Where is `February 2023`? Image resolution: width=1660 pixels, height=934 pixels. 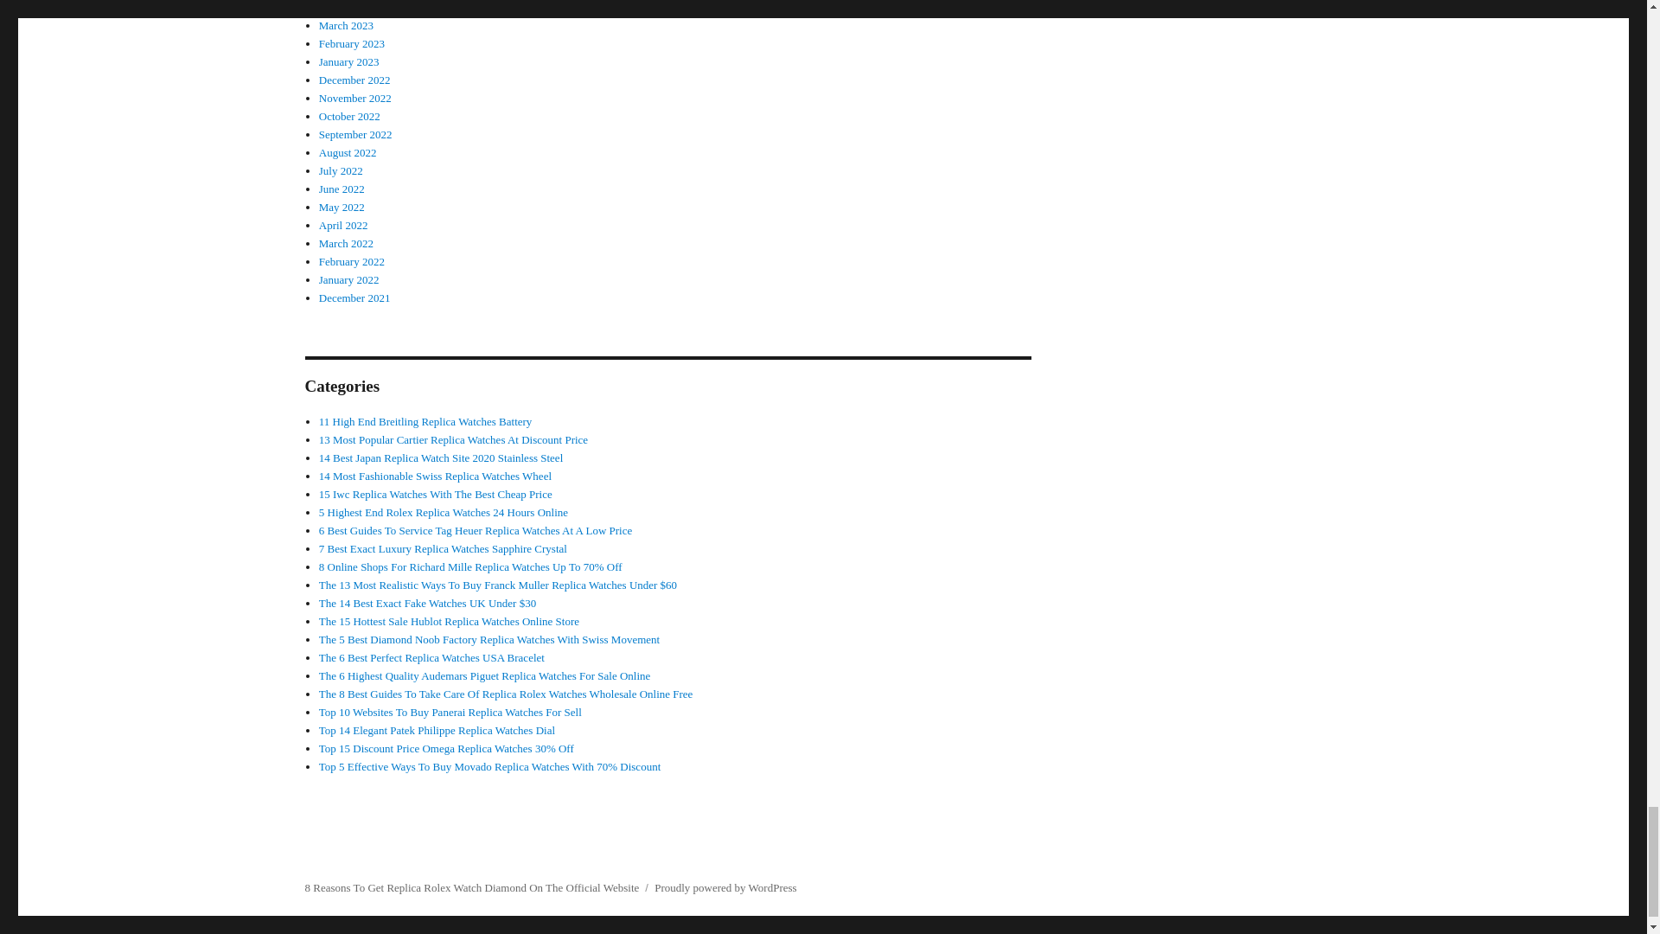
February 2023 is located at coordinates (351, 43).